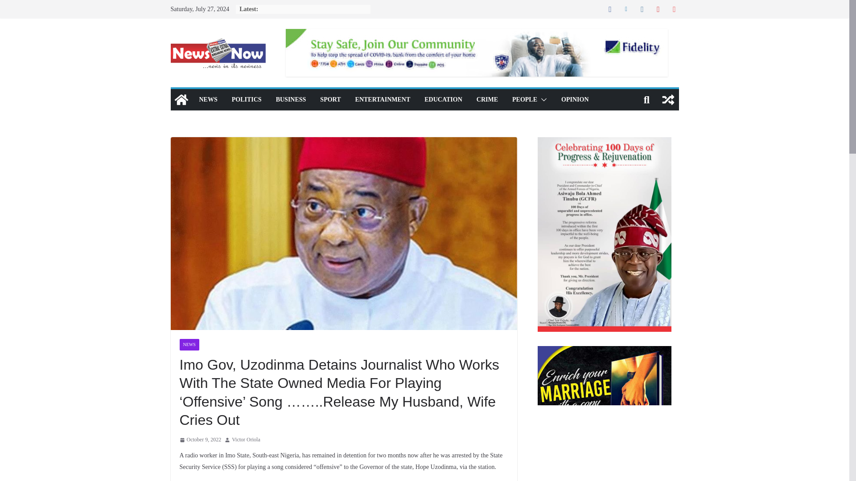  Describe the element at coordinates (575, 99) in the screenshot. I see `OPINION` at that location.